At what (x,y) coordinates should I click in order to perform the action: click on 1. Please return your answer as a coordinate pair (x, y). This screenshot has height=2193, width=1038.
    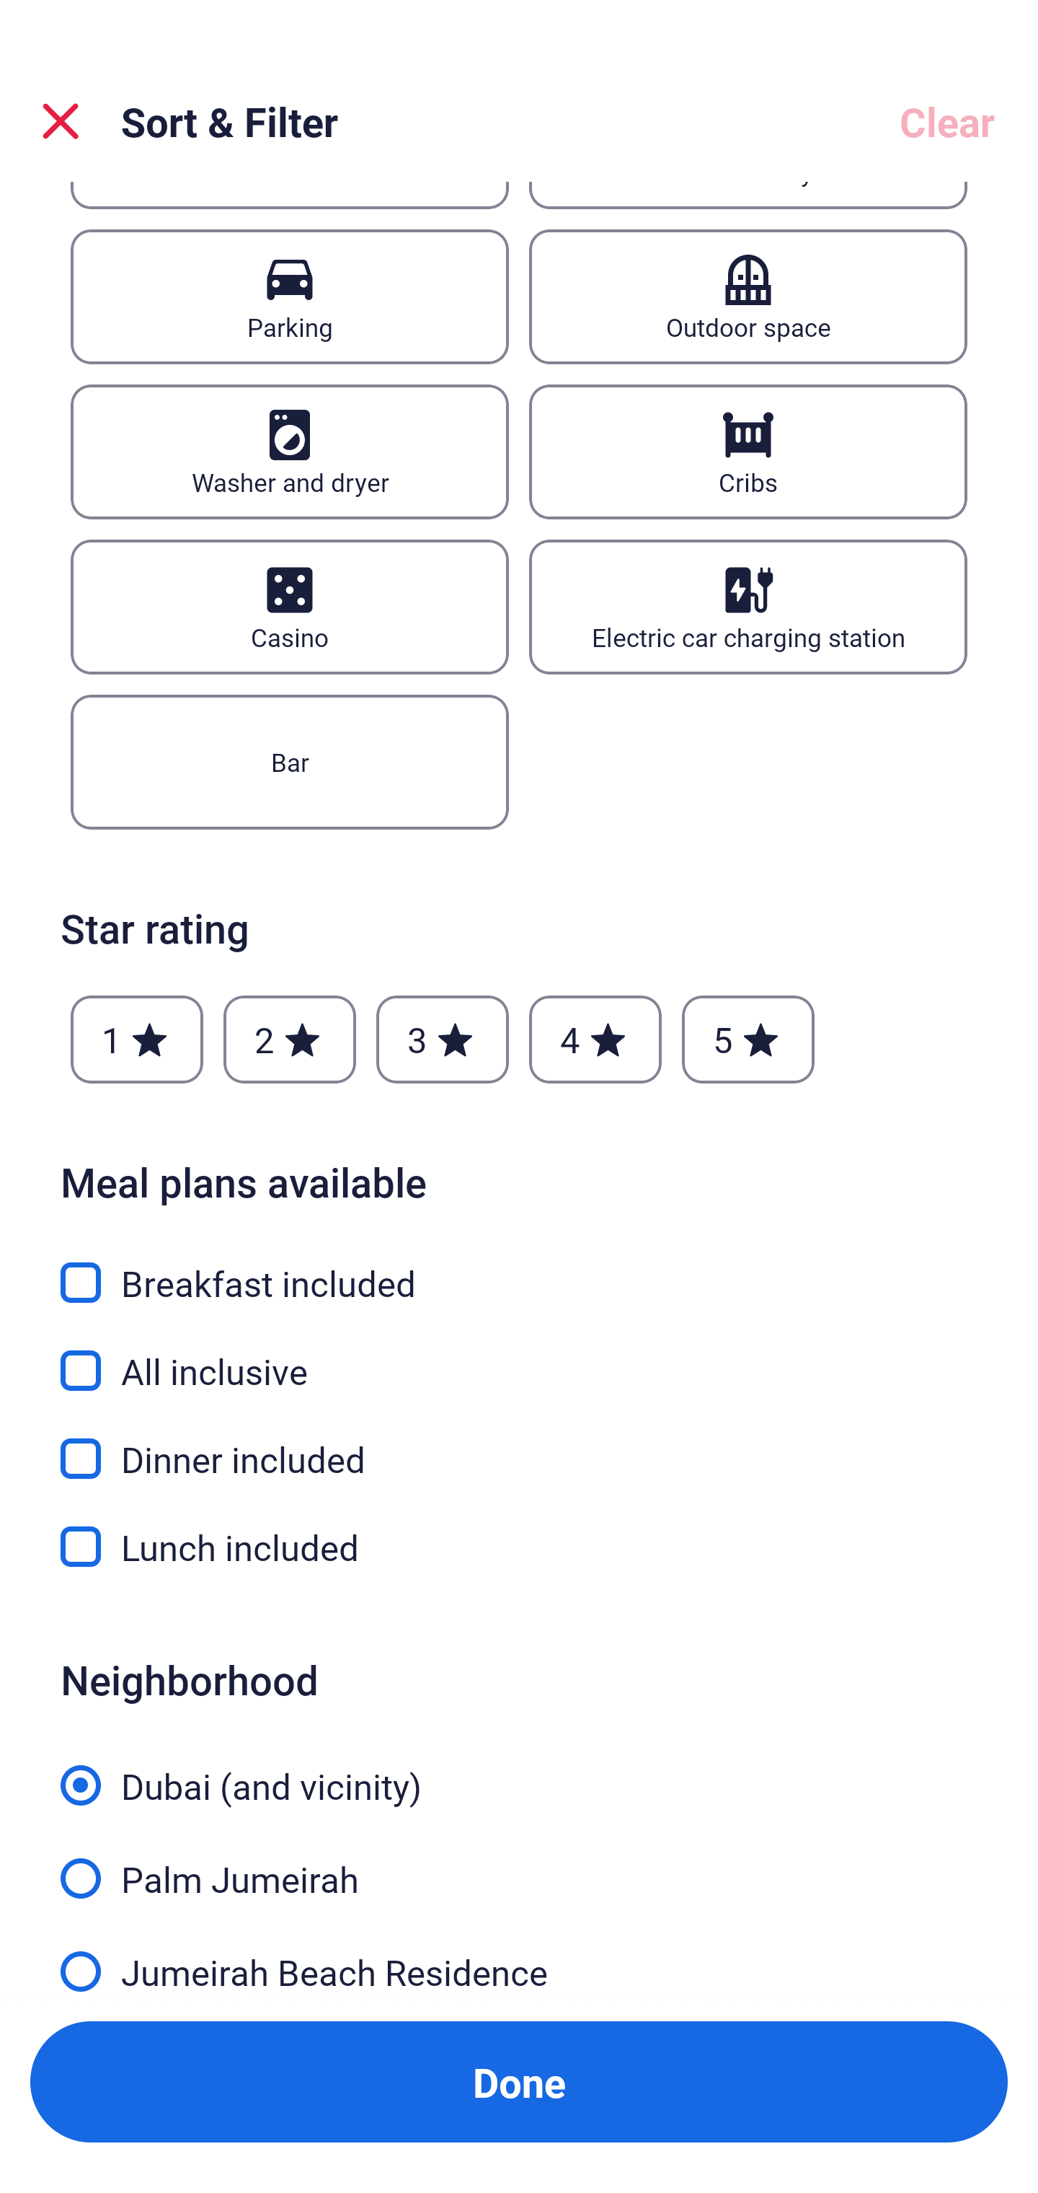
    Looking at the image, I should click on (137, 1039).